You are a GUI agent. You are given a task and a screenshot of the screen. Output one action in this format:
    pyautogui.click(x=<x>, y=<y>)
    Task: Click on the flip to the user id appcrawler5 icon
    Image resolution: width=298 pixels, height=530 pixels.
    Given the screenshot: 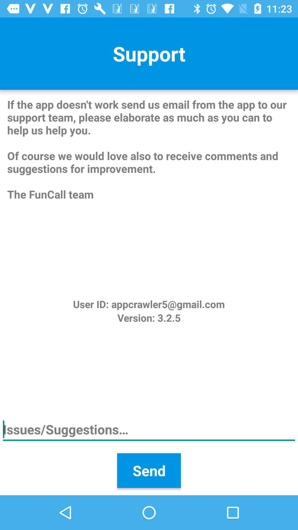 What is the action you would take?
    pyautogui.click(x=149, y=304)
    